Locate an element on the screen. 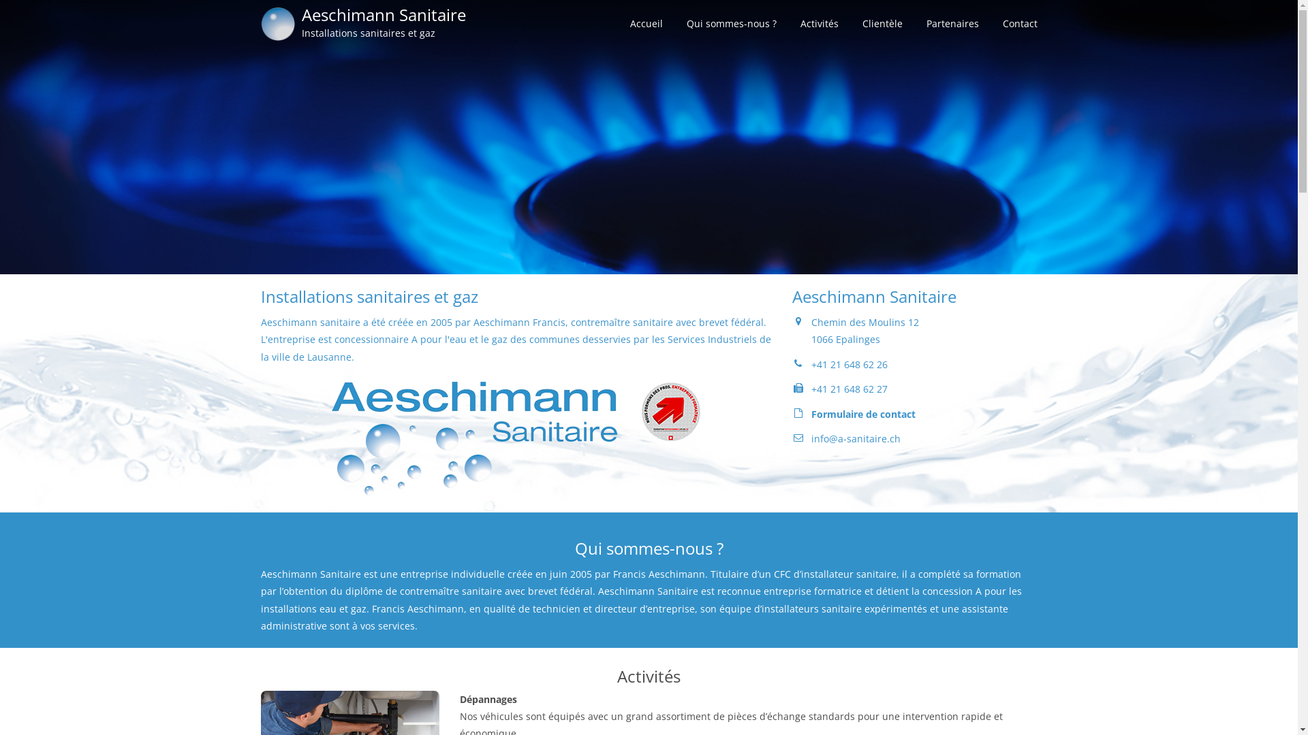 The height and width of the screenshot is (735, 1308). Accueil is located at coordinates (646, 24).